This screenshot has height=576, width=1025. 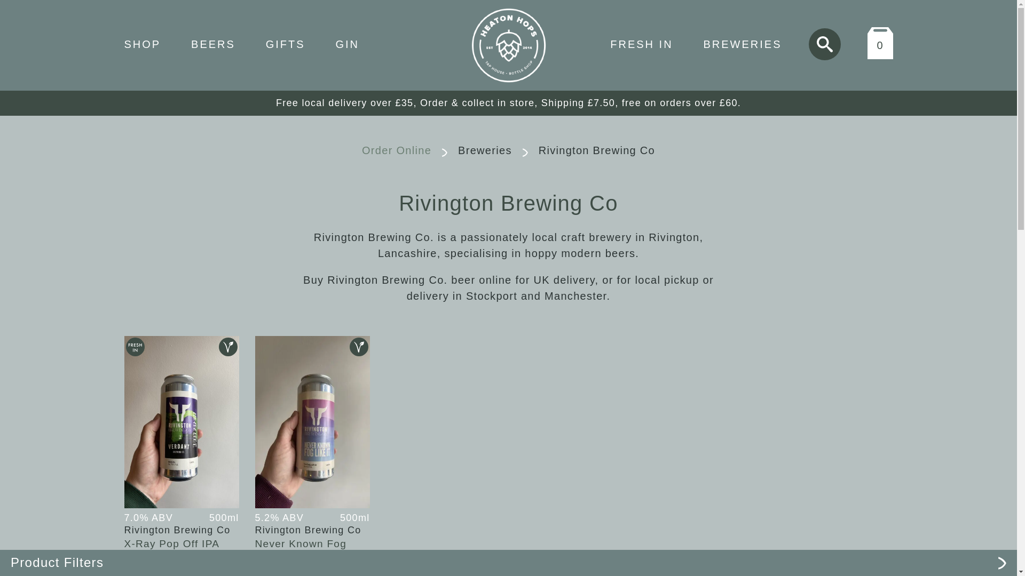 What do you see at coordinates (347, 44) in the screenshot?
I see `GIN` at bounding box center [347, 44].